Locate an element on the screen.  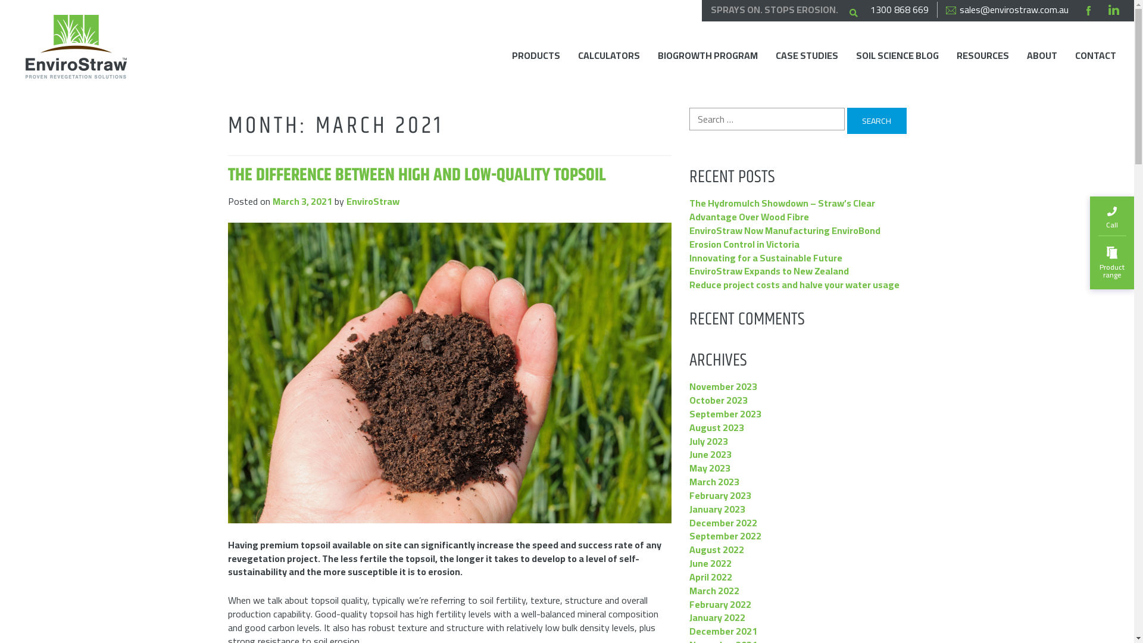
September 2022 is located at coordinates (725, 536).